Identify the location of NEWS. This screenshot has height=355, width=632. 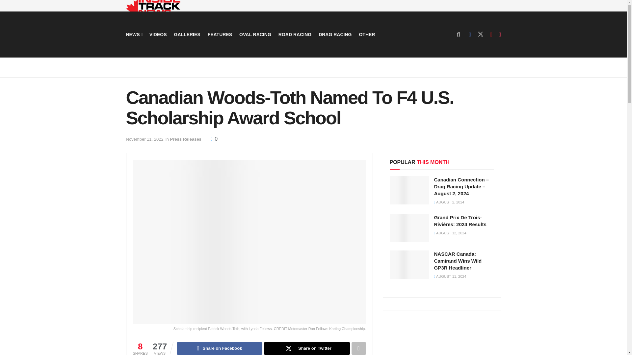
(134, 34).